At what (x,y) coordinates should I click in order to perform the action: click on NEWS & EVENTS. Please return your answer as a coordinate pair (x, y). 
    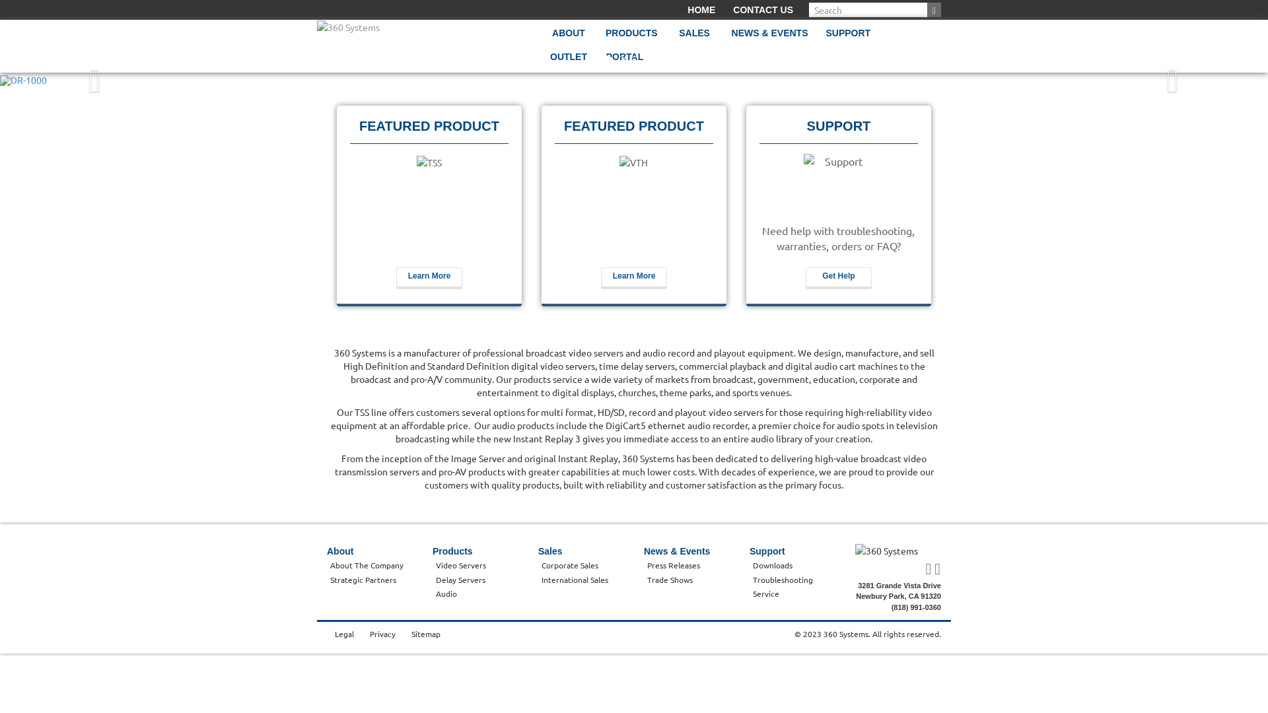
    Looking at the image, I should click on (770, 38).